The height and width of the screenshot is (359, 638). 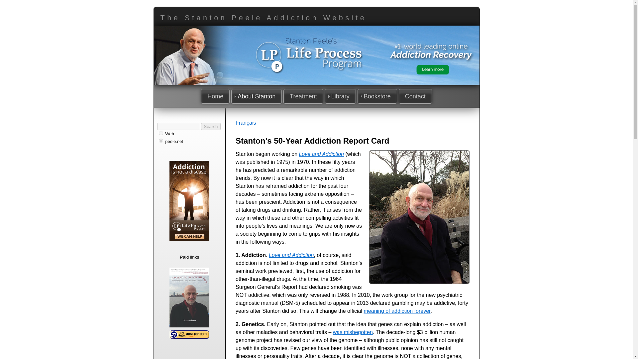 I want to click on Search peele.net, so click(x=174, y=141).